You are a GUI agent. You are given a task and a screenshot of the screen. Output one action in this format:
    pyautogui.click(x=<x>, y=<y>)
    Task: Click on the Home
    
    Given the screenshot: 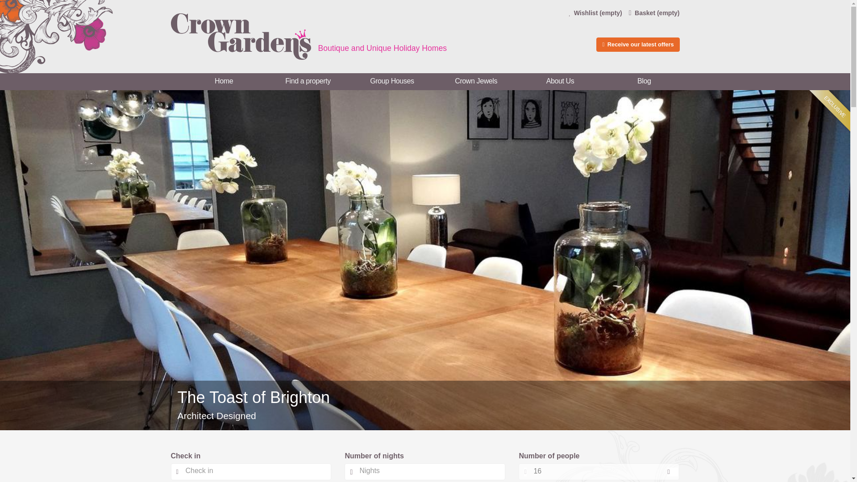 What is the action you would take?
    pyautogui.click(x=224, y=81)
    